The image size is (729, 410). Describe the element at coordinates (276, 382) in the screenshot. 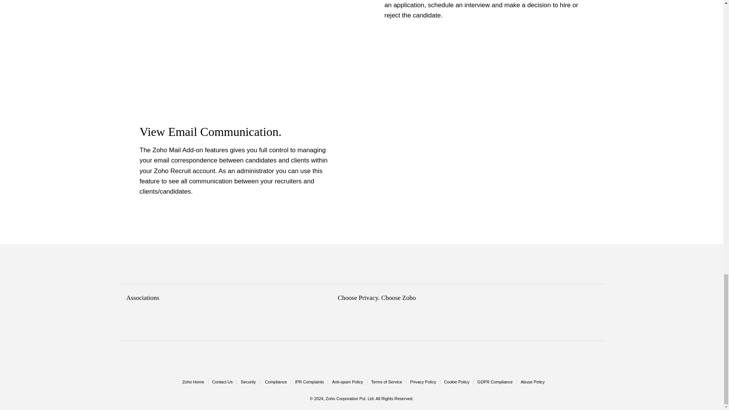

I see `Compliance` at that location.